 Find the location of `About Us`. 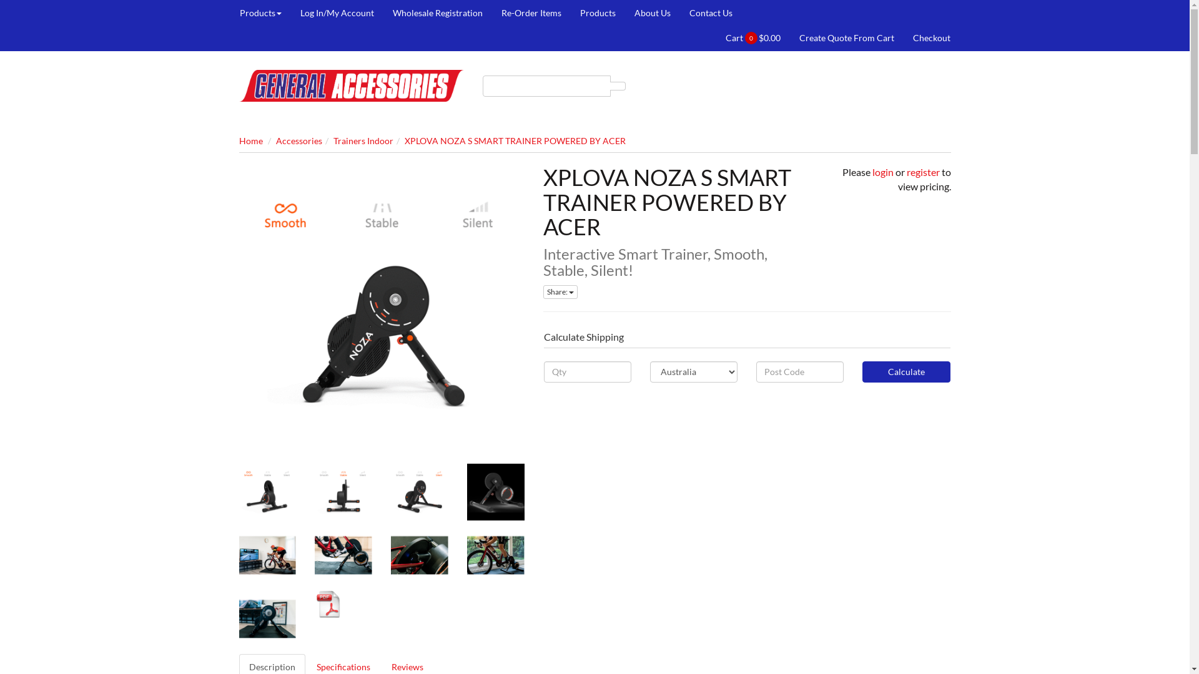

About Us is located at coordinates (652, 13).